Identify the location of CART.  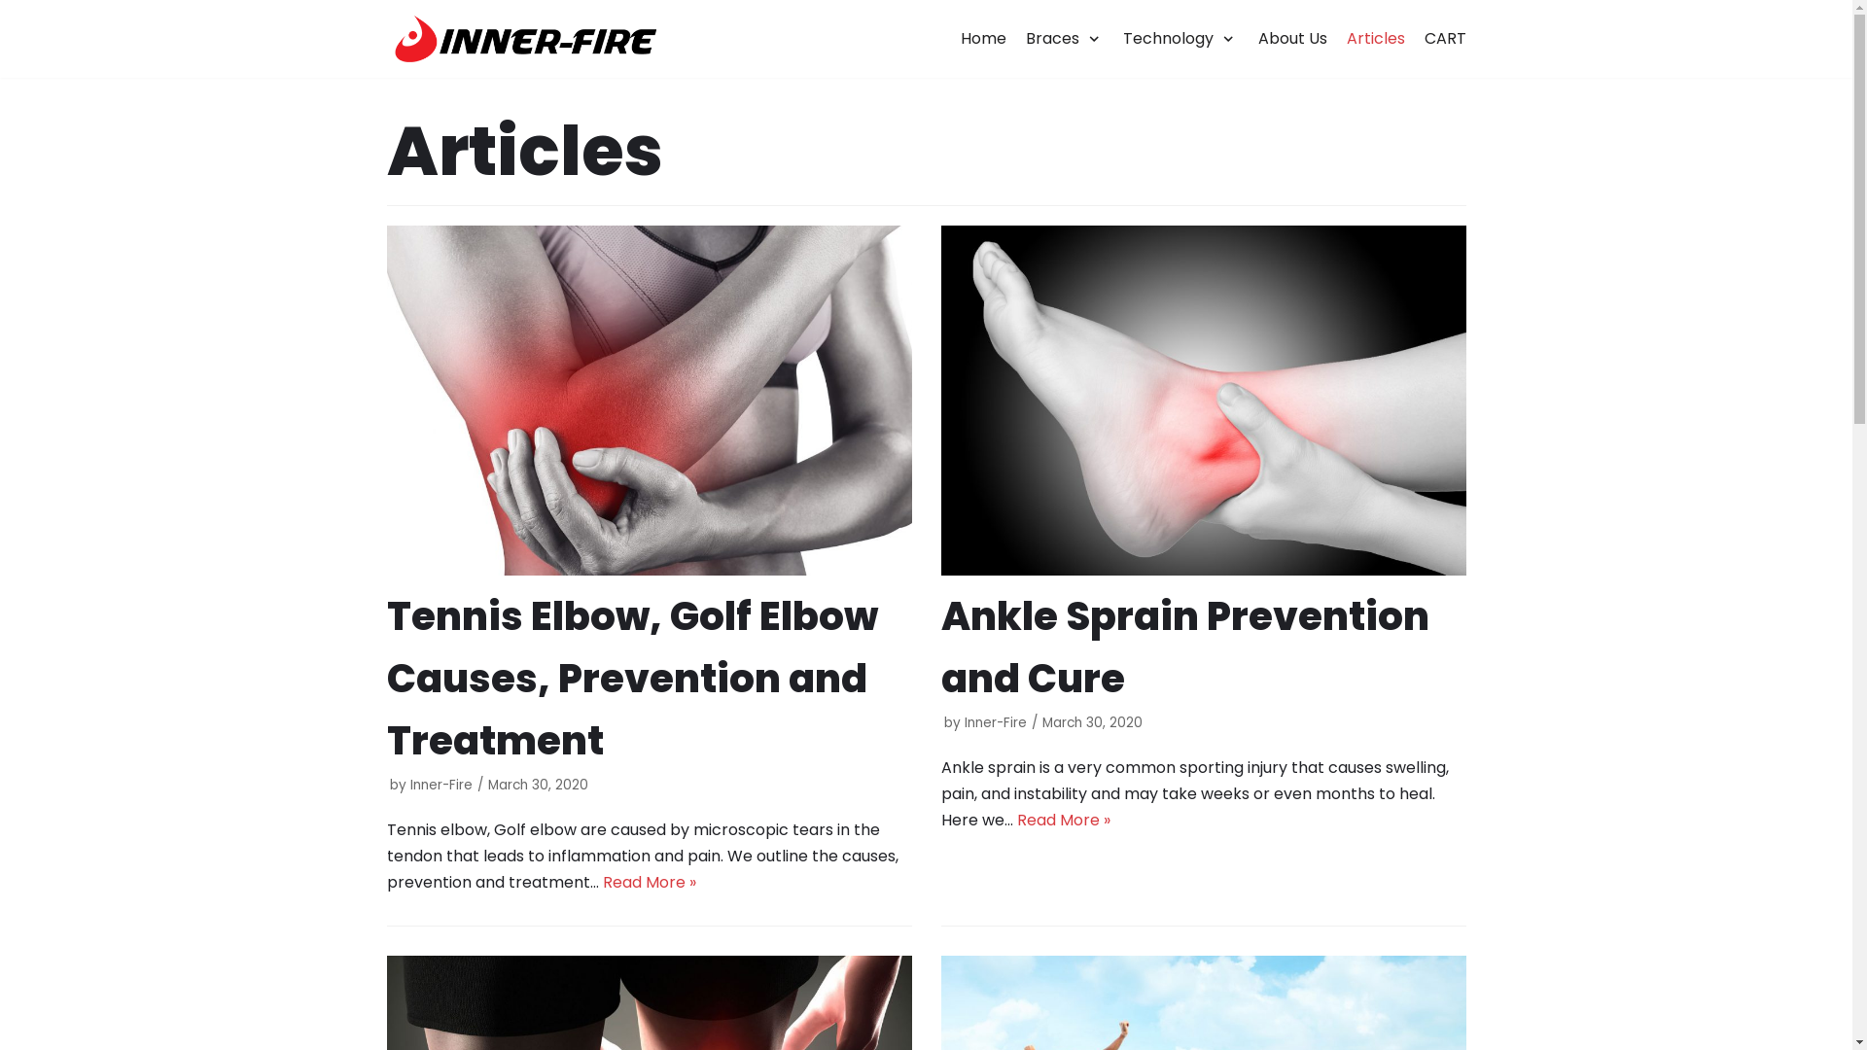
(1445, 39).